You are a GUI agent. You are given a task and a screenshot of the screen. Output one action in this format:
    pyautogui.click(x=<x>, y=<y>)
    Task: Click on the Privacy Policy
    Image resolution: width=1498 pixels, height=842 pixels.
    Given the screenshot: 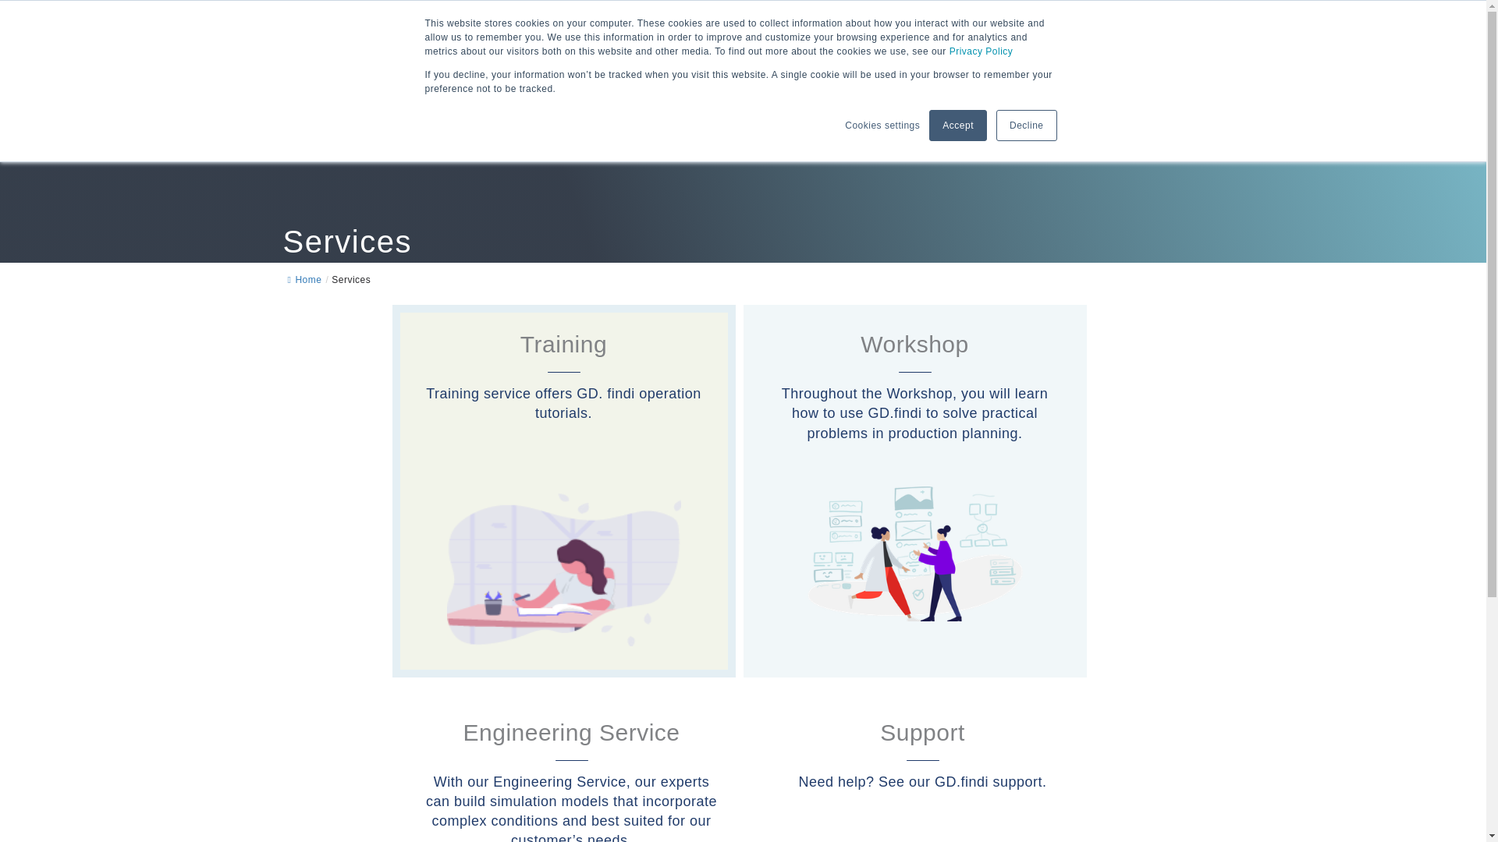 What is the action you would take?
    pyautogui.click(x=982, y=51)
    